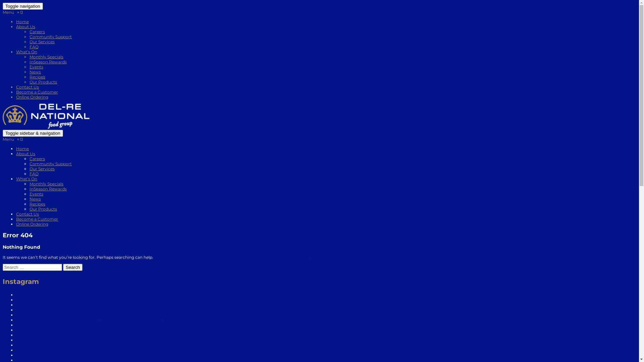 This screenshot has height=362, width=644. What do you see at coordinates (22, 149) in the screenshot?
I see `Home` at bounding box center [22, 149].